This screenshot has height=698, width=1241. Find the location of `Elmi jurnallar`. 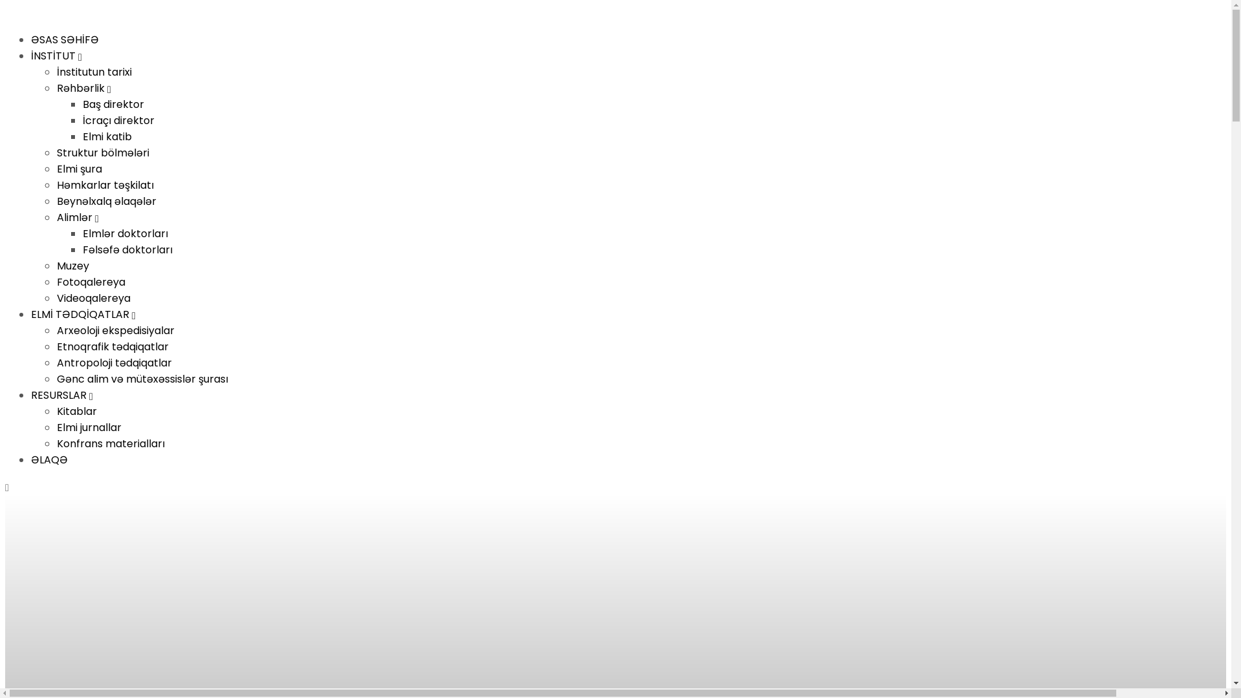

Elmi jurnallar is located at coordinates (89, 428).